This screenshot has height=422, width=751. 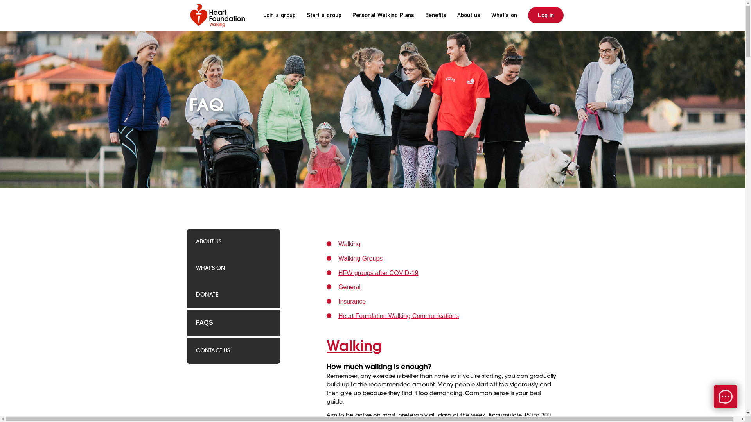 What do you see at coordinates (352, 302) in the screenshot?
I see `Insurance` at bounding box center [352, 302].